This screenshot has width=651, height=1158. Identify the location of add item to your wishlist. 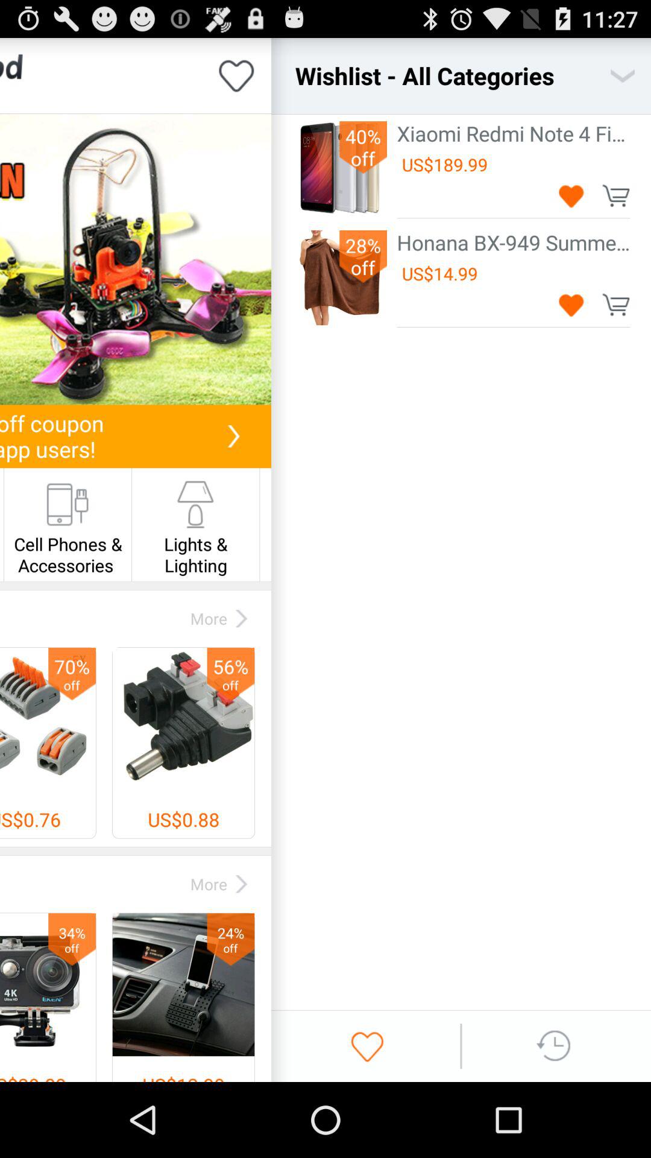
(571, 195).